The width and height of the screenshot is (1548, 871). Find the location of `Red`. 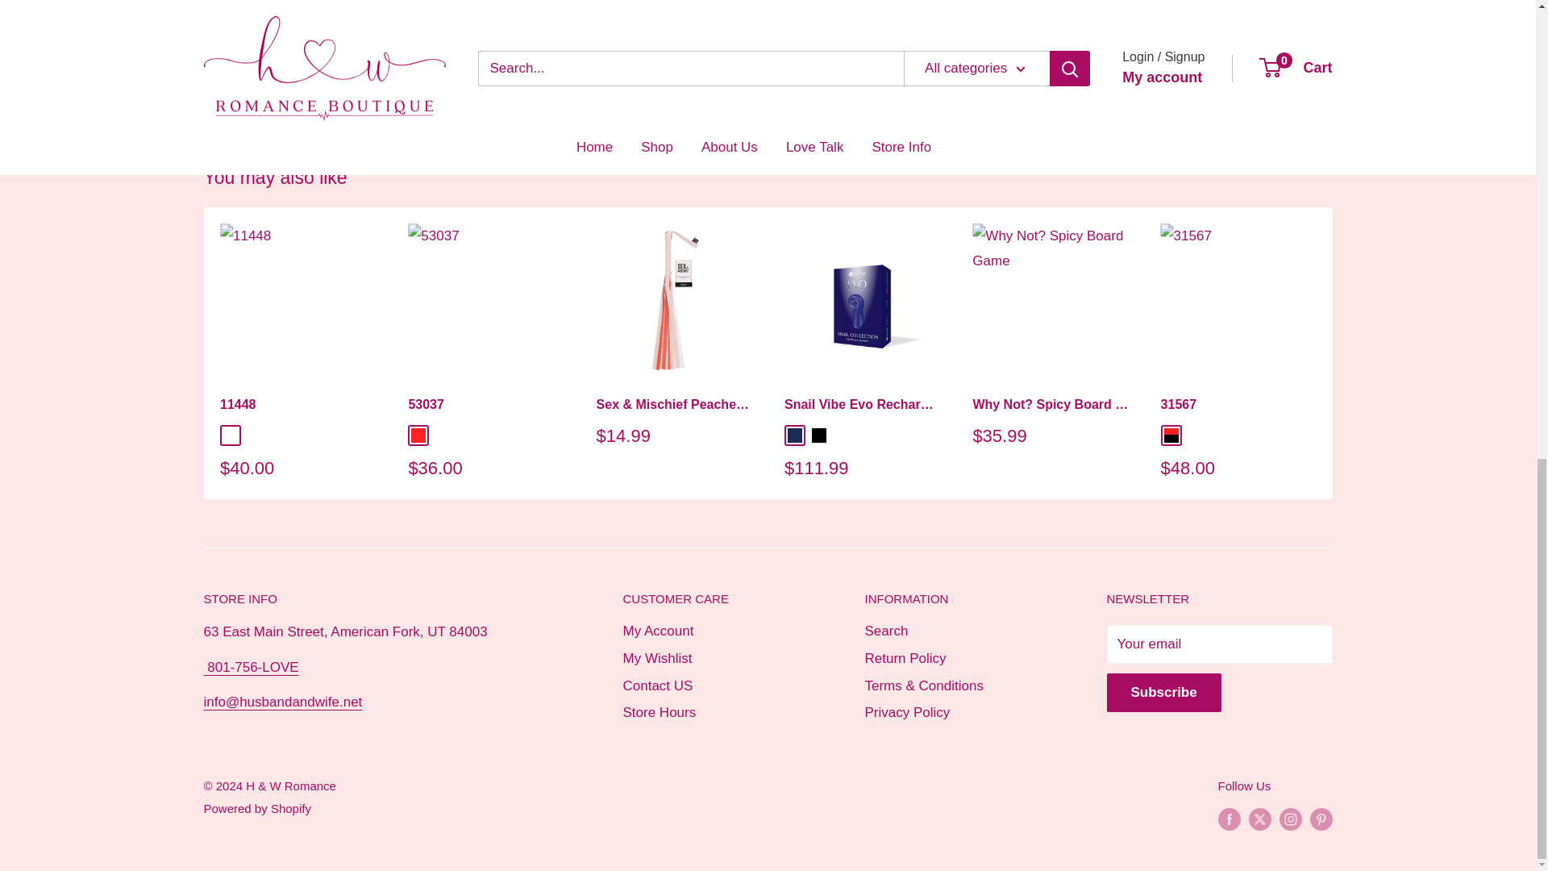

Red is located at coordinates (418, 435).